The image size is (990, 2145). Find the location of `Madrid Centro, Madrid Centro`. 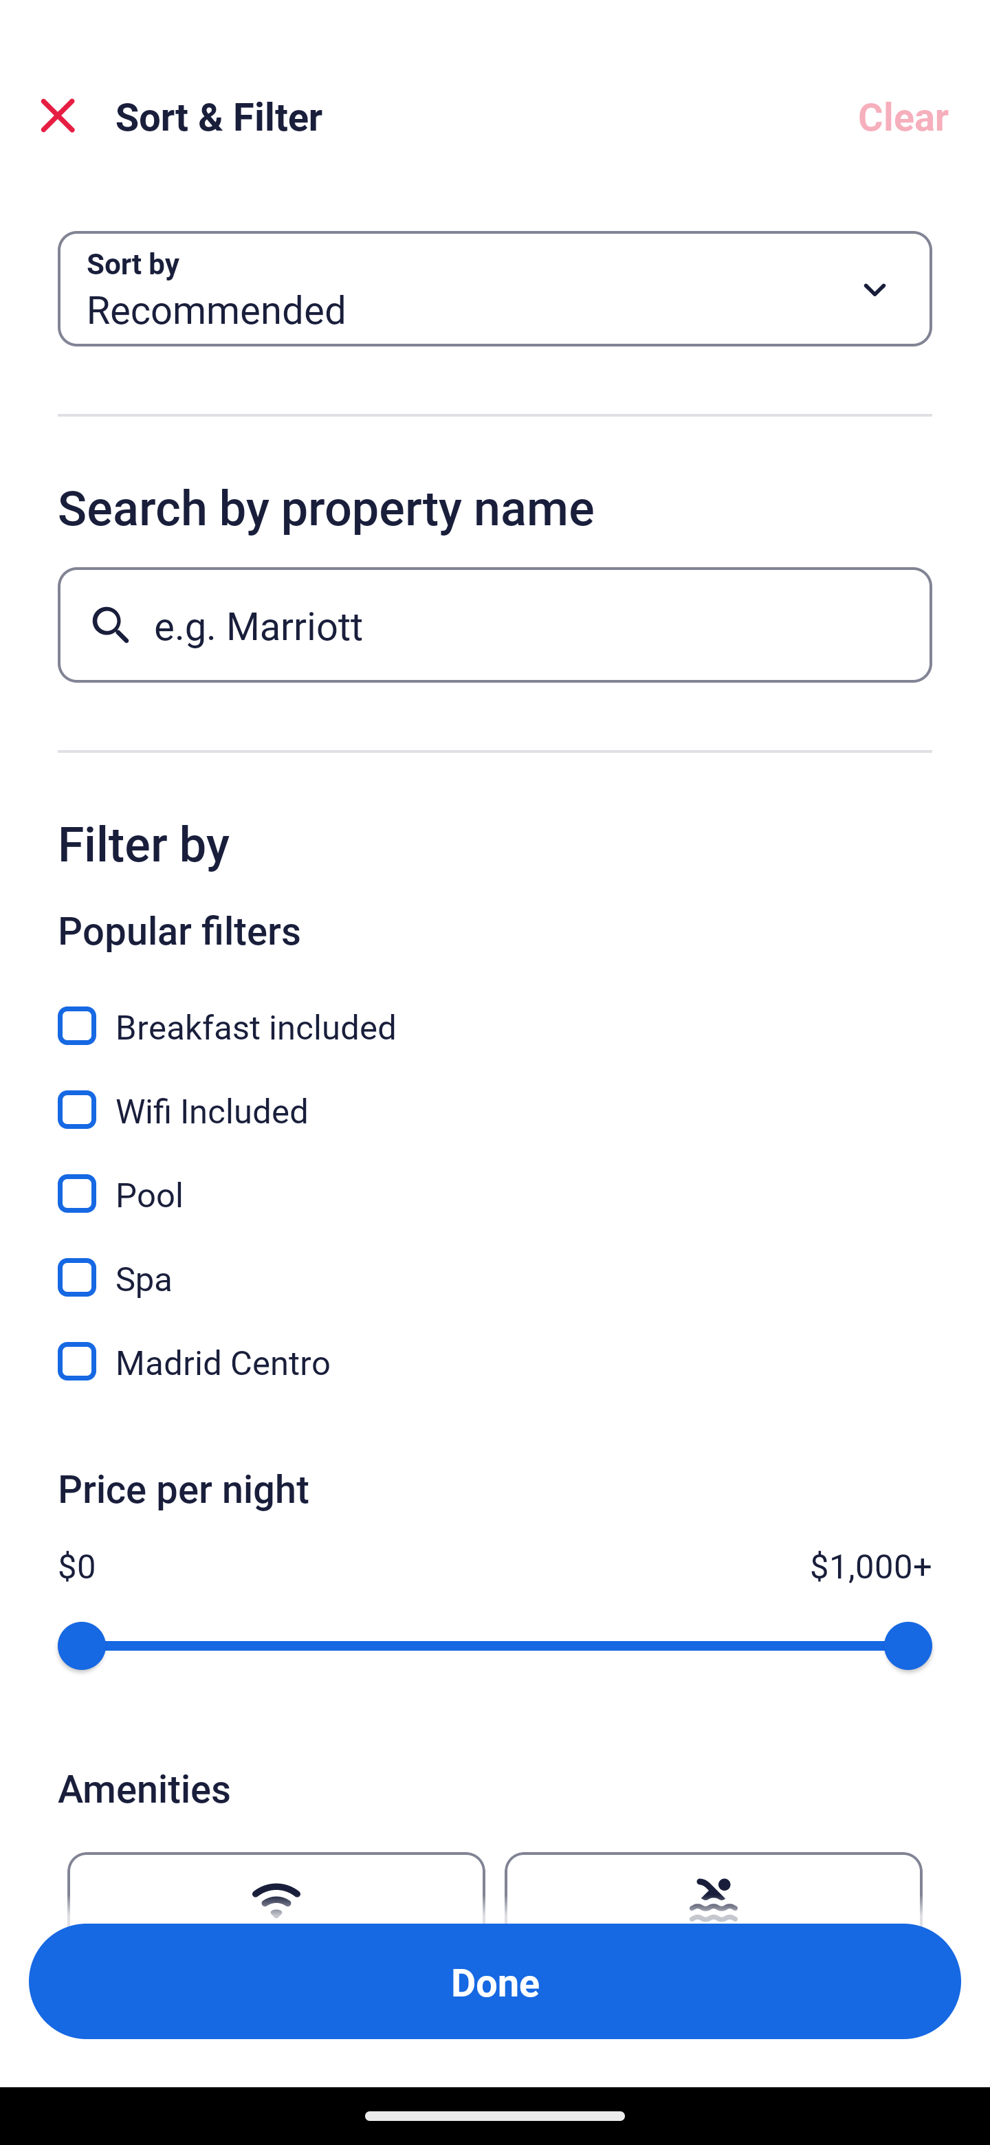

Madrid Centro, Madrid Centro is located at coordinates (495, 1361).